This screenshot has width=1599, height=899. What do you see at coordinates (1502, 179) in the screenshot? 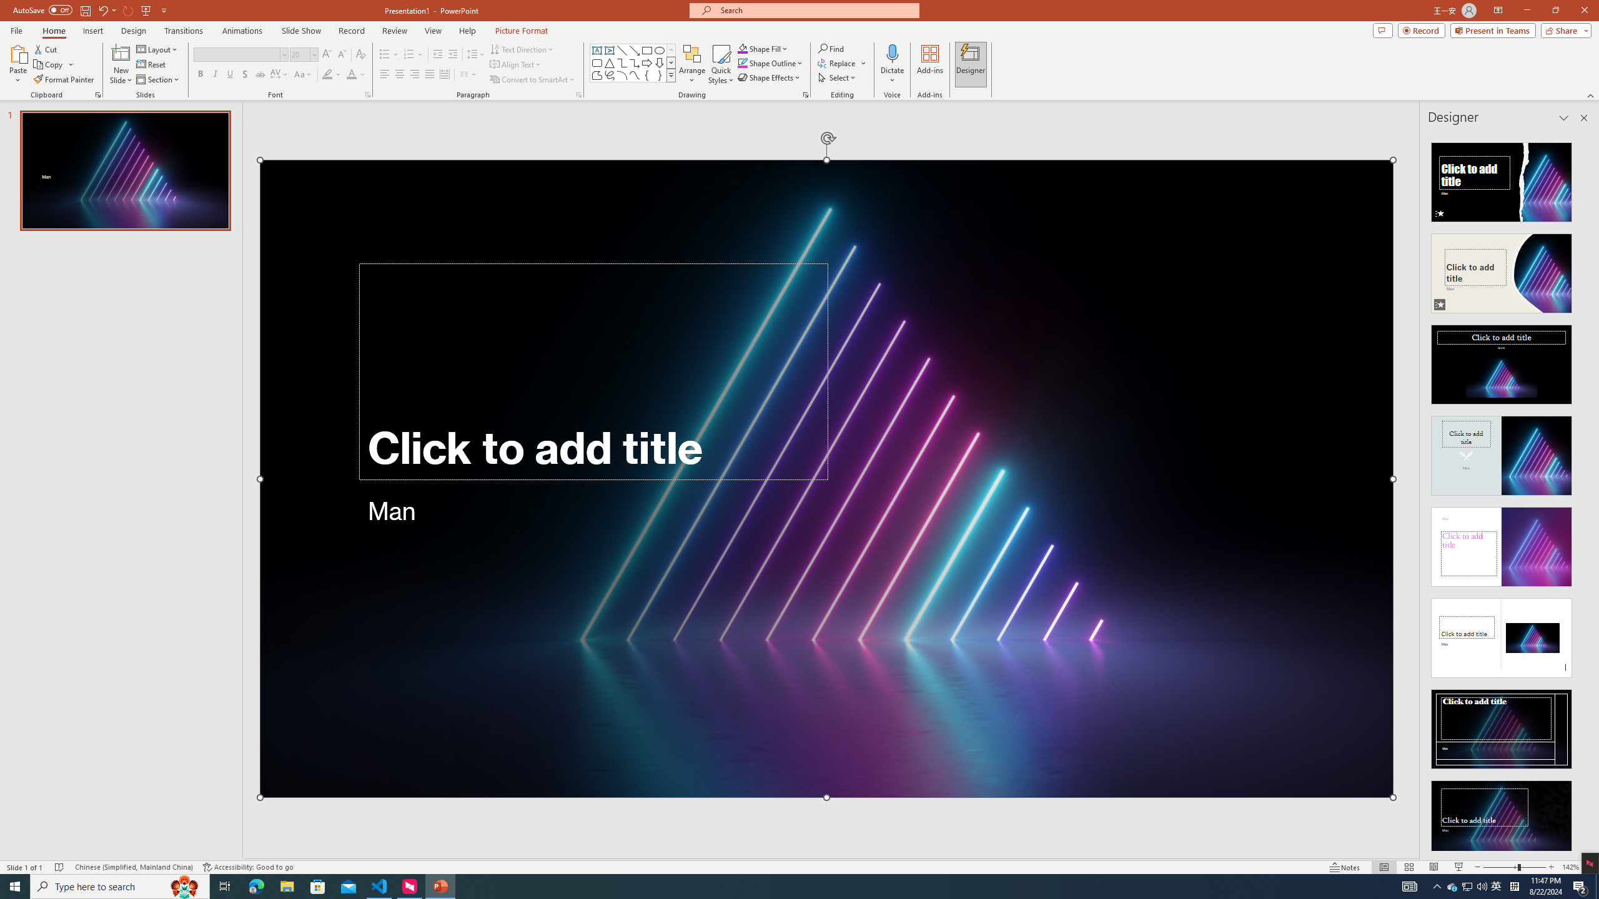
I see `Recommended Design: Animation` at bounding box center [1502, 179].